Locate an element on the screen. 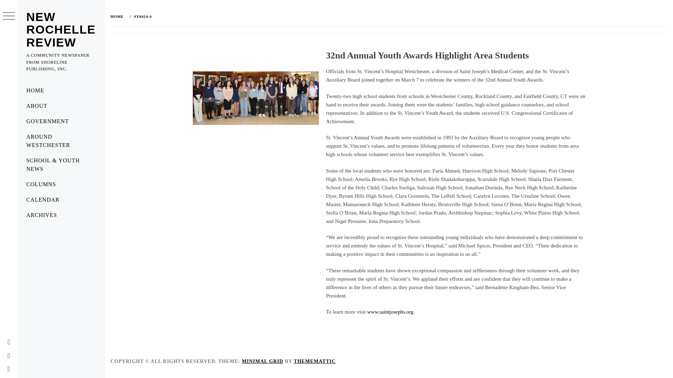  NEW ROCHELLE REVIEW is located at coordinates (61, 29).